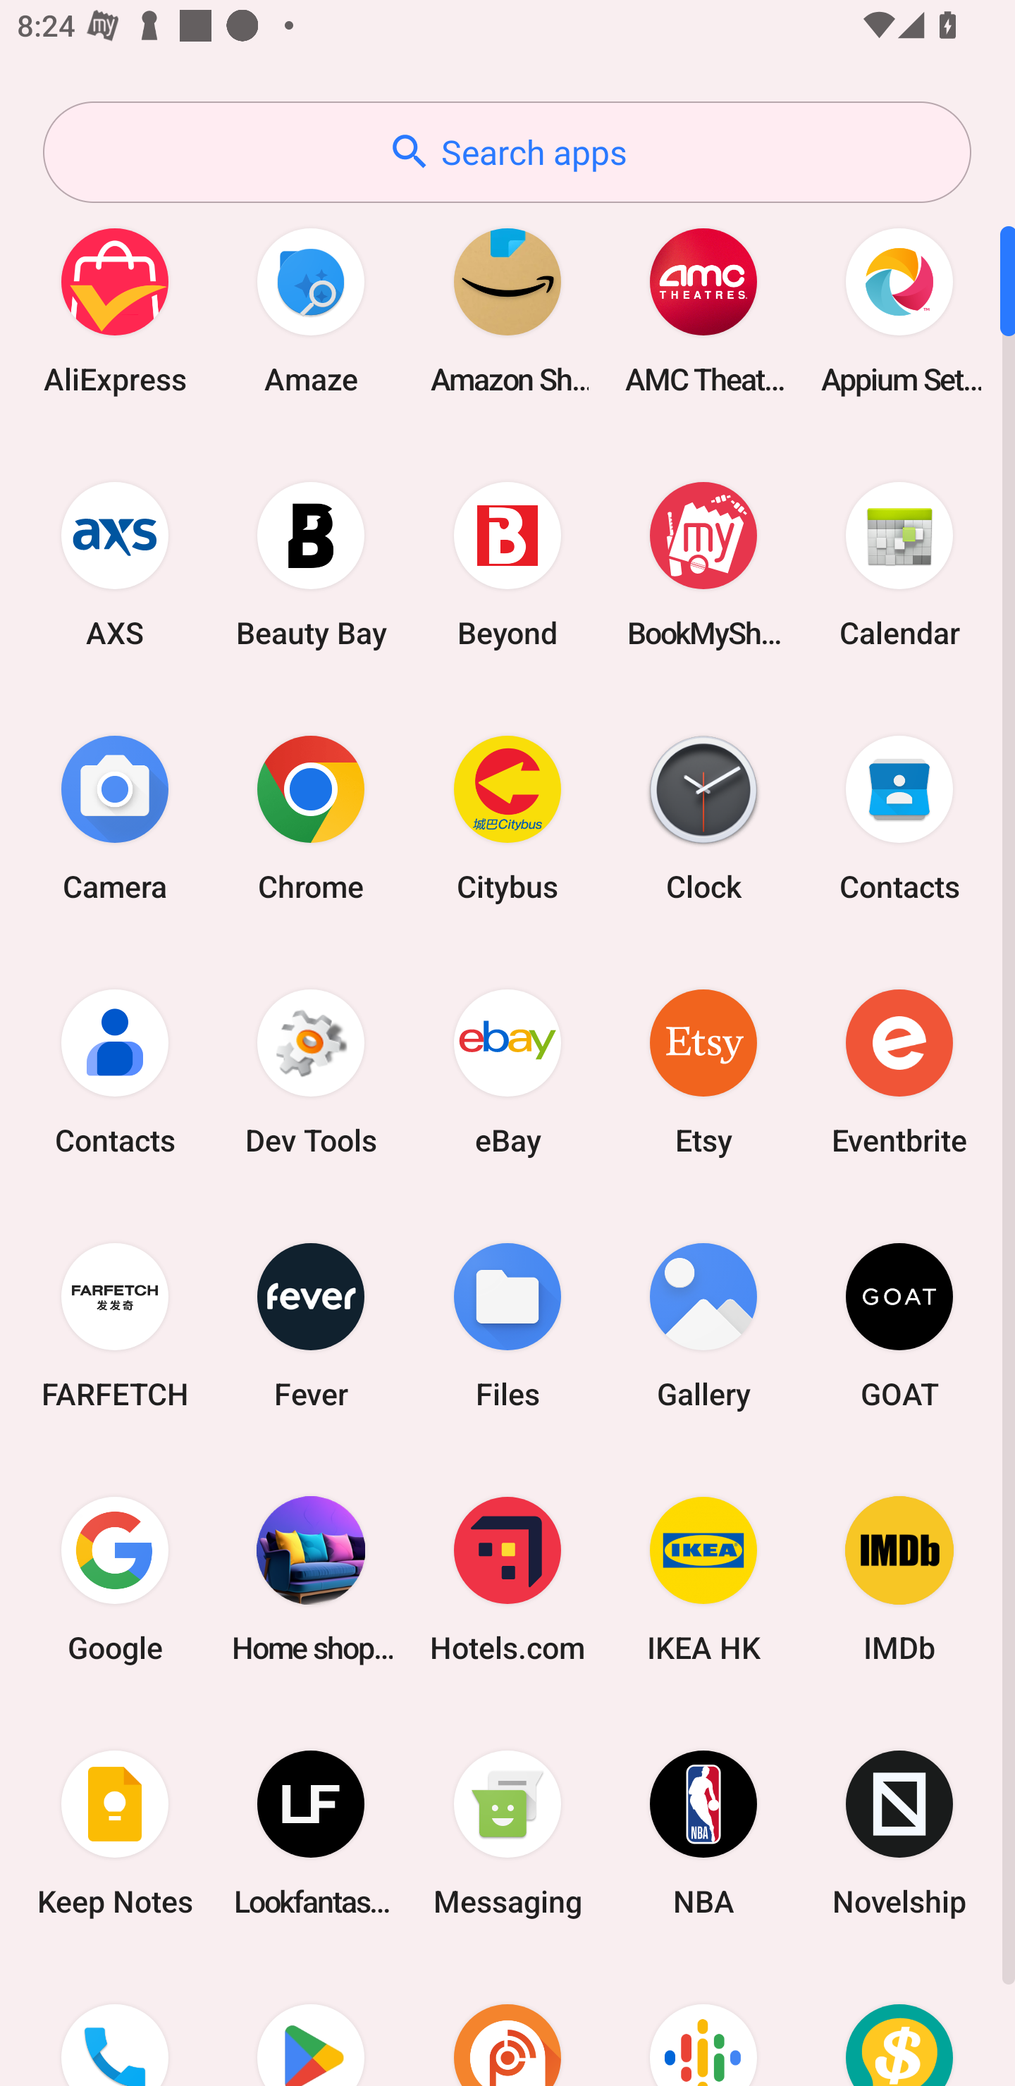 This screenshot has height=2086, width=1015. I want to click on eBay, so click(508, 1071).